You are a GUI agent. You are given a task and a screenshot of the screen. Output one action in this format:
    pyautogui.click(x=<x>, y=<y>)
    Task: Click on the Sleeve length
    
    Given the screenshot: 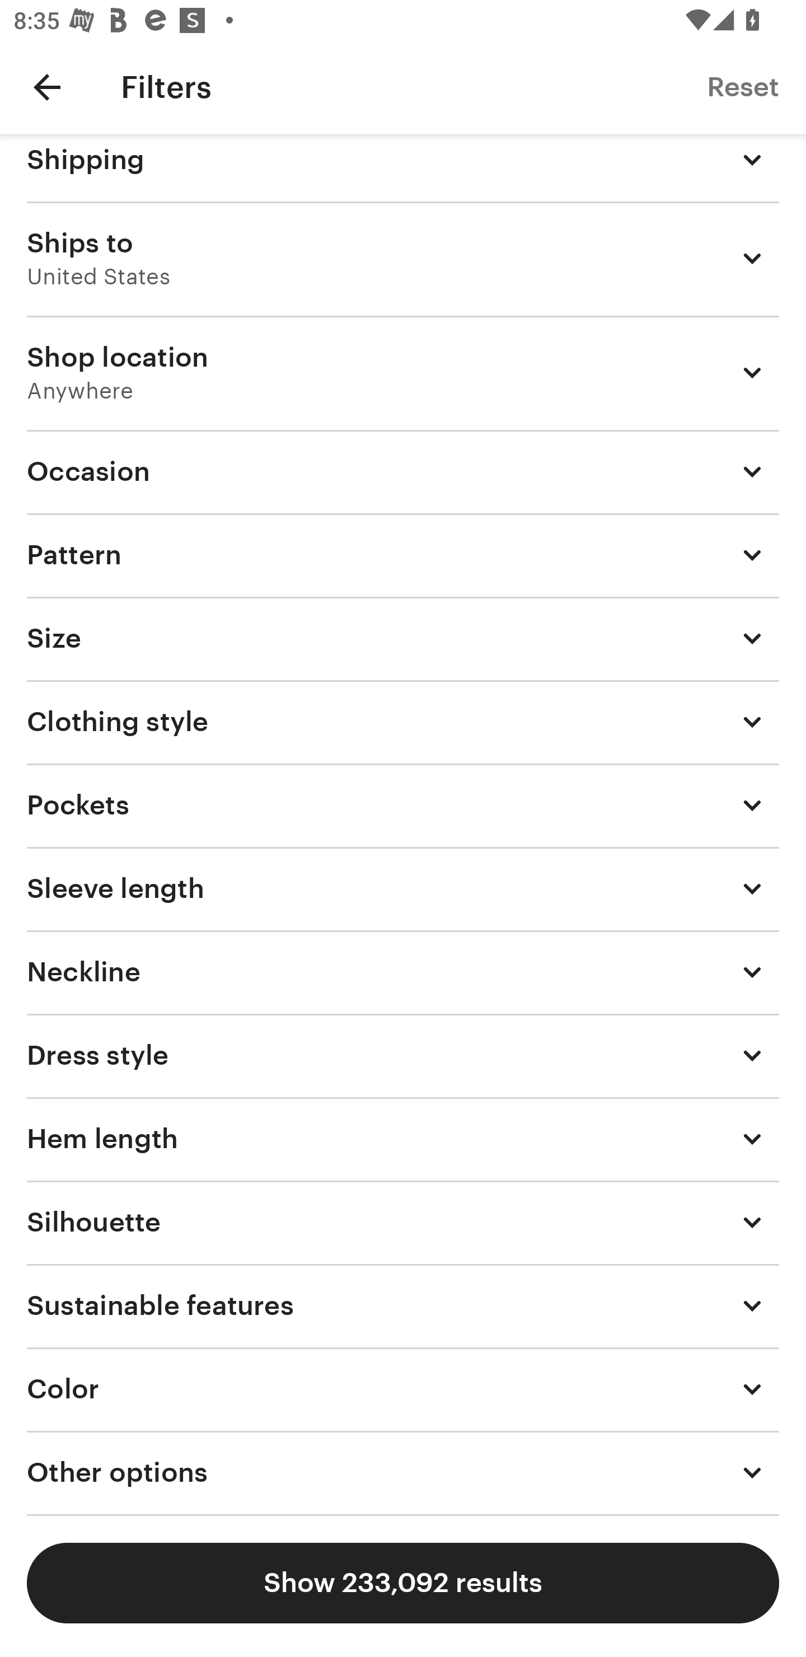 What is the action you would take?
    pyautogui.click(x=403, y=888)
    